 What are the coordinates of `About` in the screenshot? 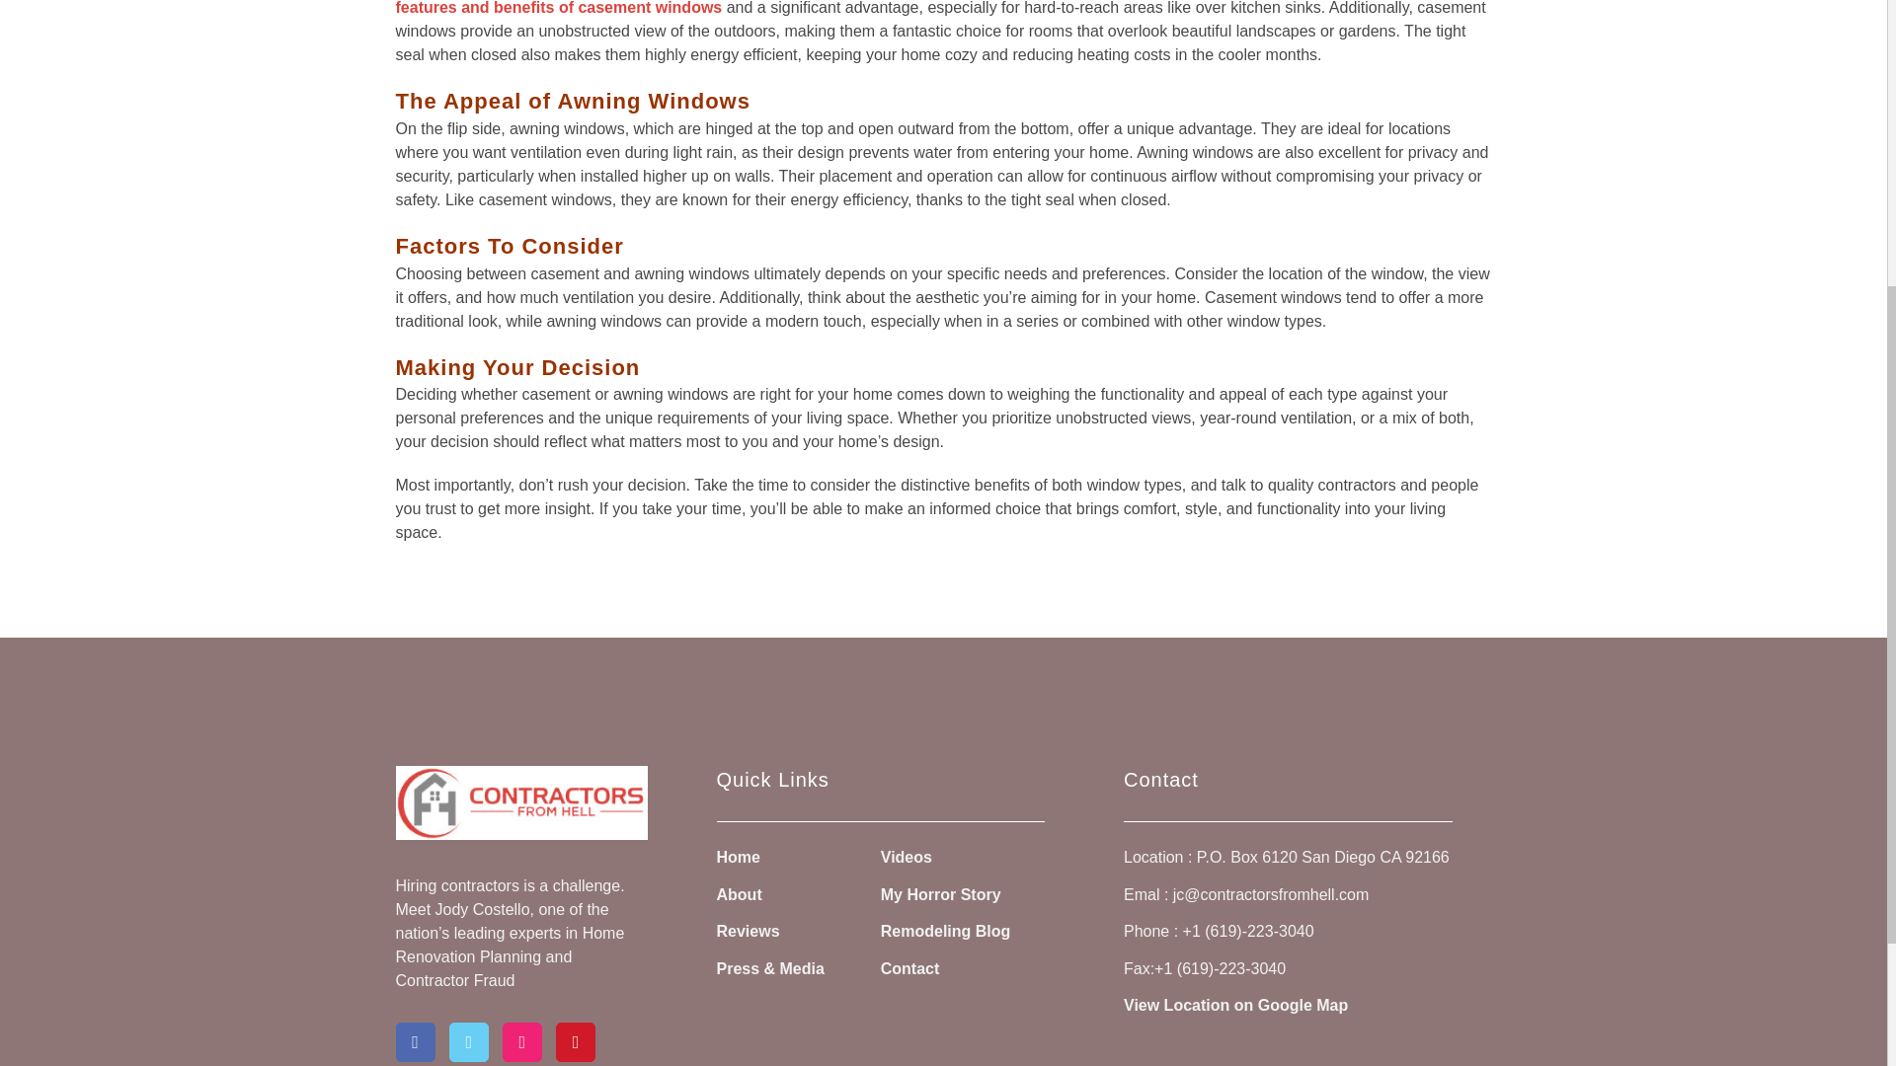 It's located at (739, 896).